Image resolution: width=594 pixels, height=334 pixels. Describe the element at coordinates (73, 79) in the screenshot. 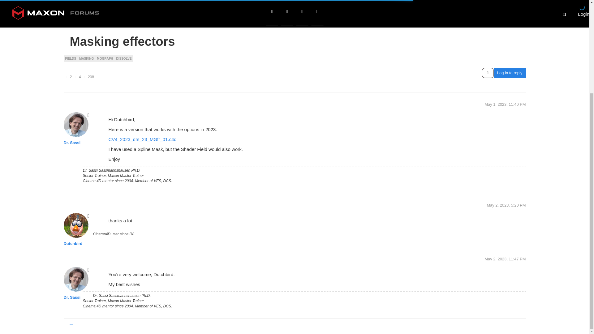

I see `Dutchbird` at that location.